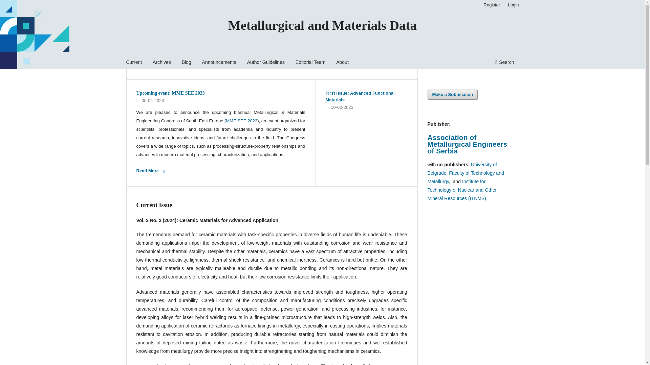 The width and height of the screenshot is (650, 365). Describe the element at coordinates (342, 63) in the screenshot. I see `About` at that location.